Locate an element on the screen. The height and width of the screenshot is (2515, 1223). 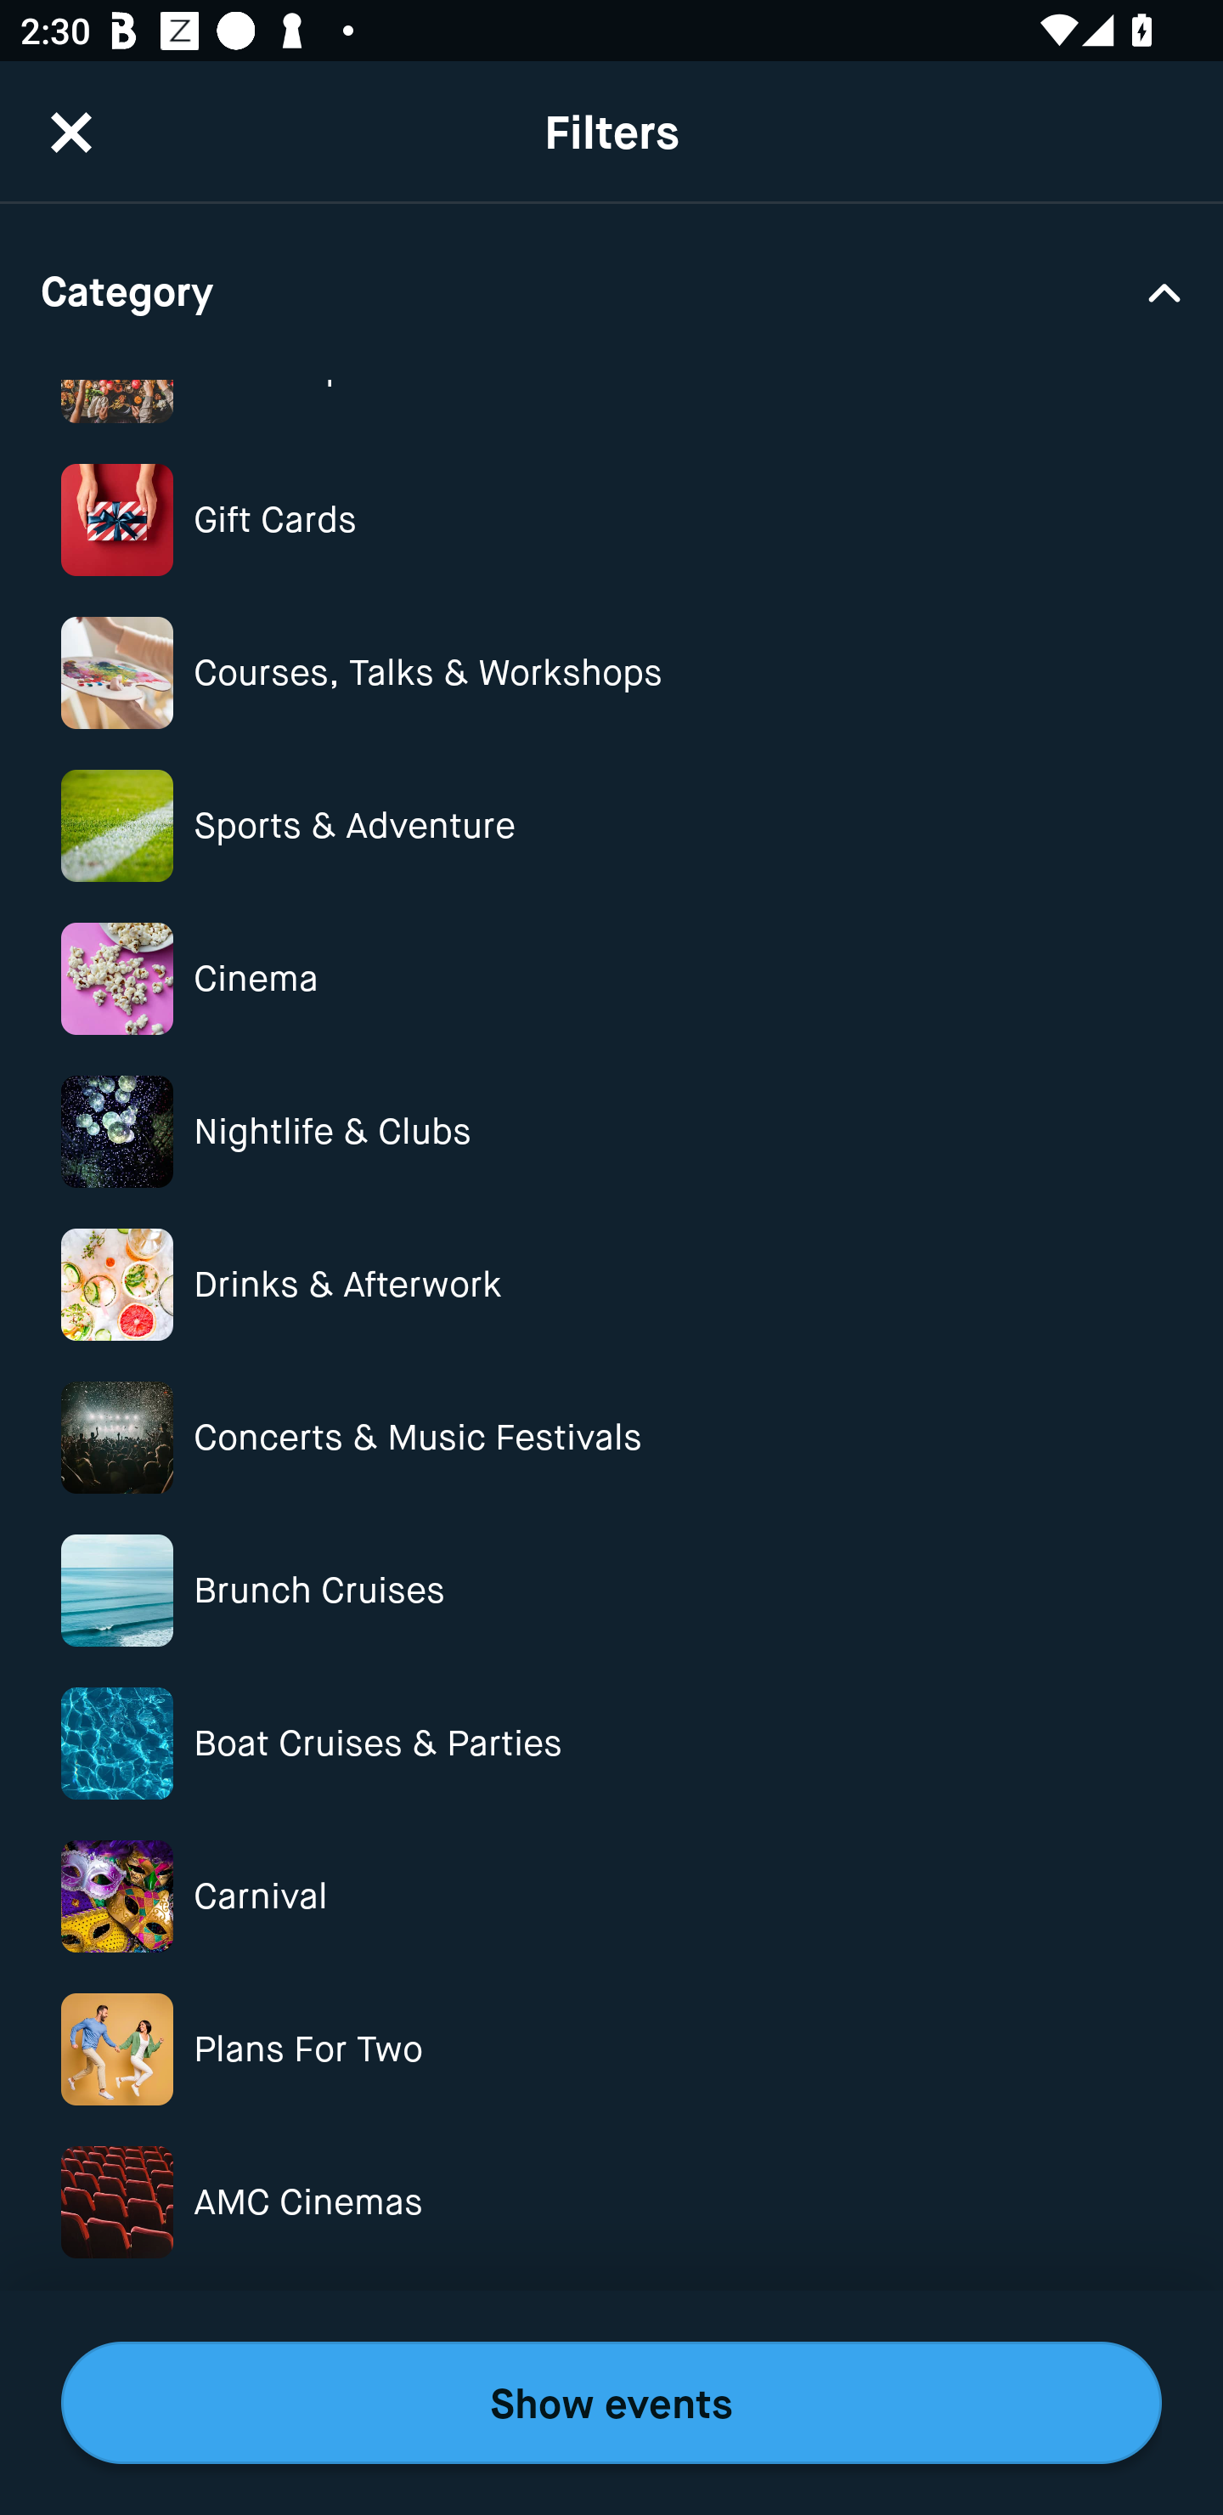
Category Image AMC Cinemas is located at coordinates (611, 2201).